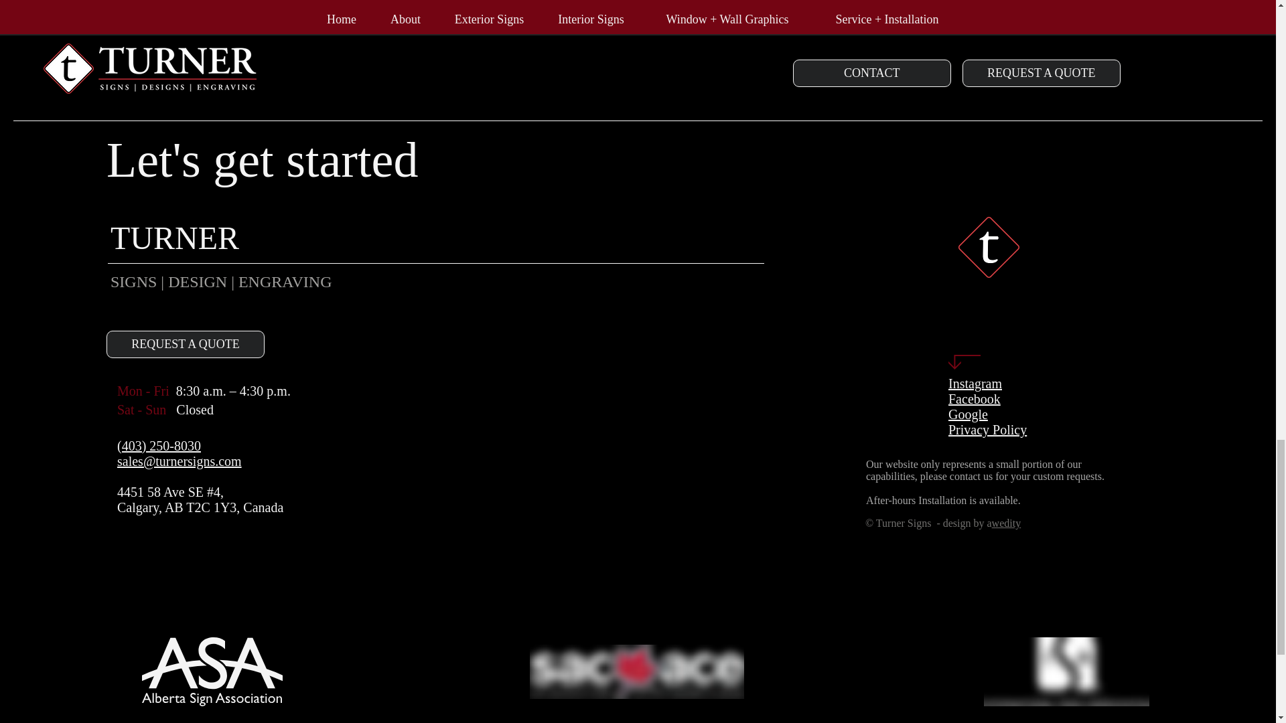  What do you see at coordinates (968, 414) in the screenshot?
I see `Google` at bounding box center [968, 414].